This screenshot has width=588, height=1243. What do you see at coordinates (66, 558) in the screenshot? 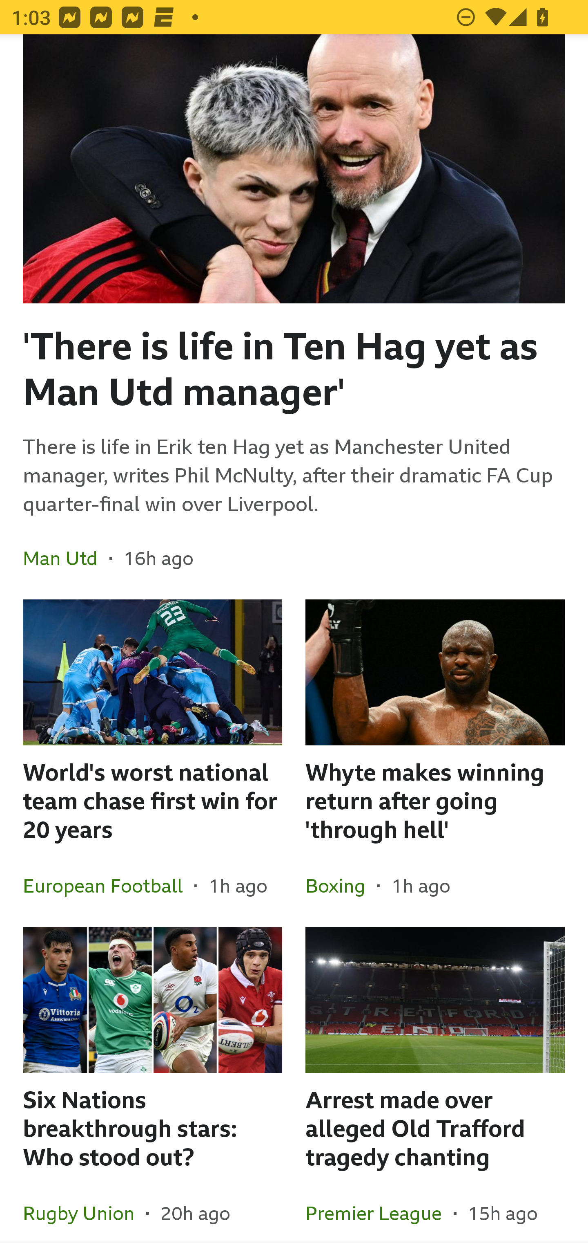
I see `Man Utd In the section Man Utd` at bounding box center [66, 558].